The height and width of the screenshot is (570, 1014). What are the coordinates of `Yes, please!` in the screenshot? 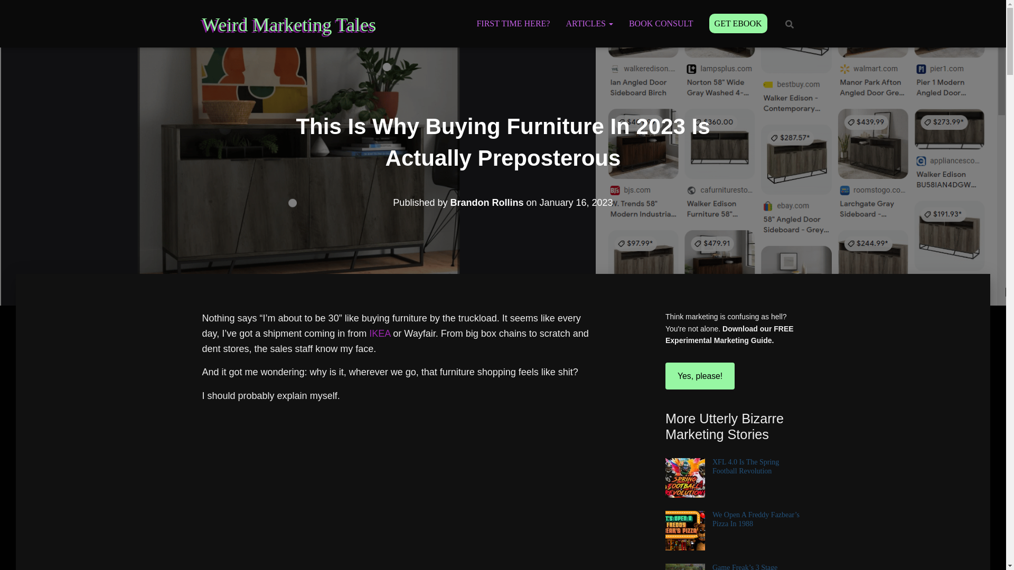 It's located at (699, 375).